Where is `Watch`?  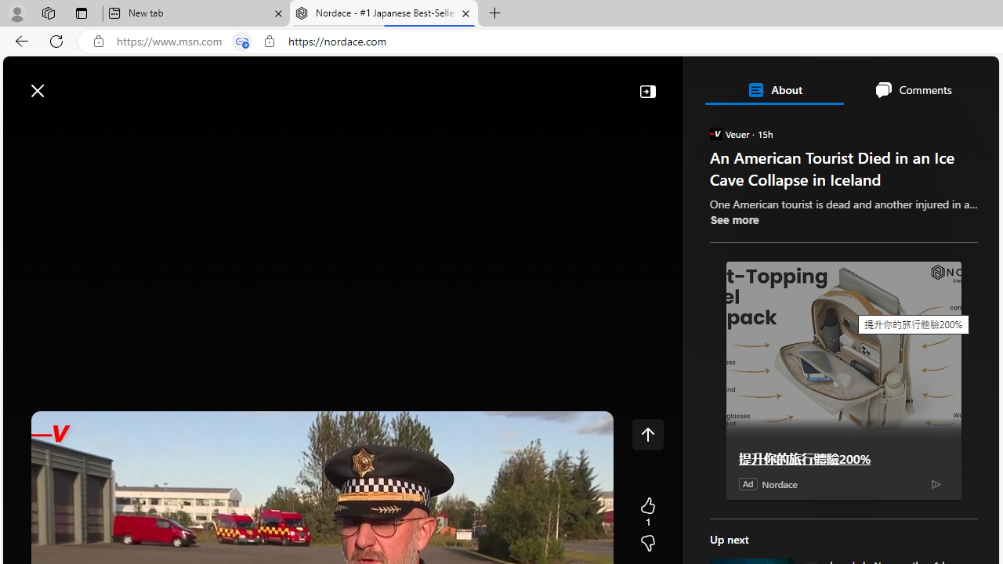 Watch is located at coordinates (201, 127).